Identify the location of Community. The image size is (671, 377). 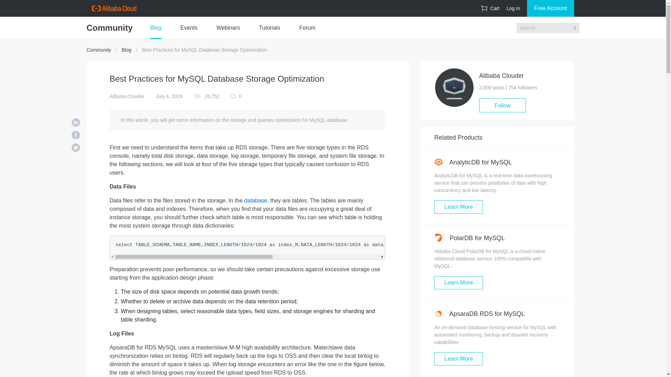
(99, 50).